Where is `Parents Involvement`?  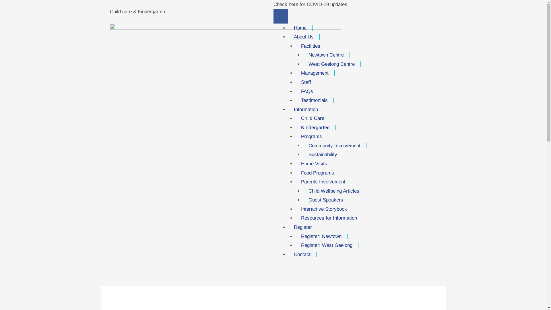
Parents Involvement is located at coordinates (323, 182).